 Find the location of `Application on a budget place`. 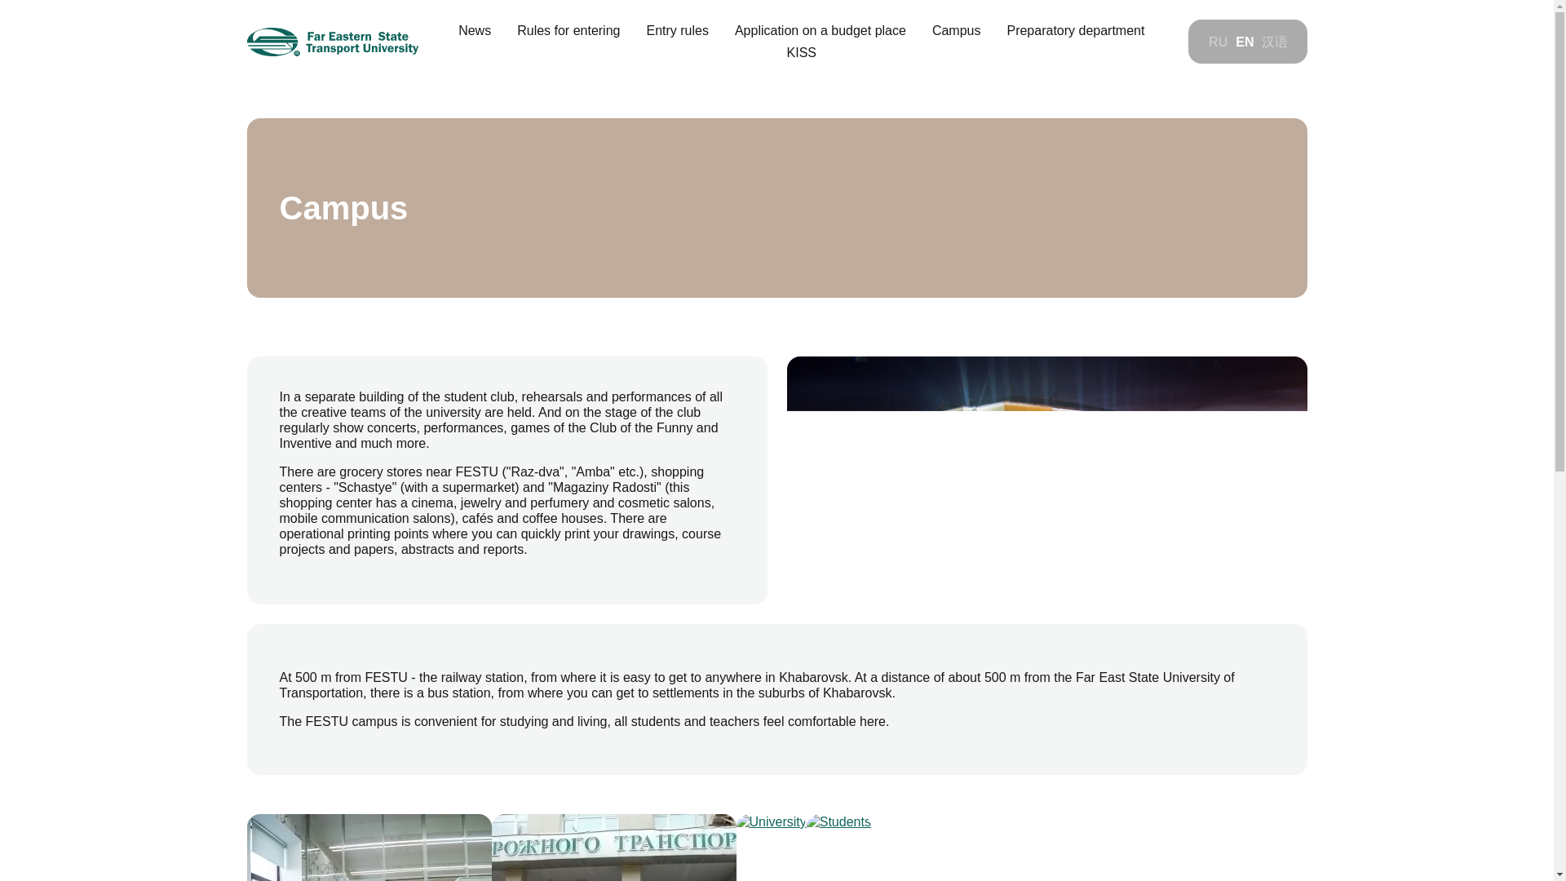

Application on a budget place is located at coordinates (821, 31).